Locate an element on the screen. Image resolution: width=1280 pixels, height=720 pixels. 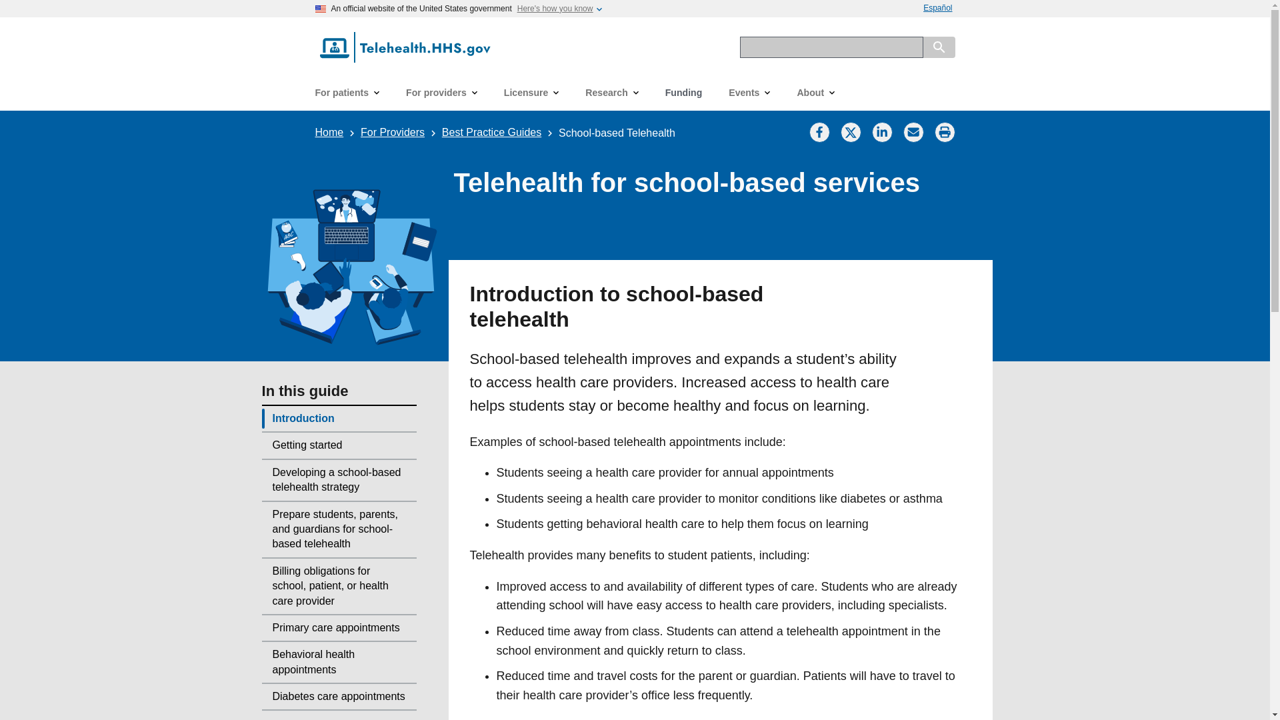
For providers is located at coordinates (441, 92).